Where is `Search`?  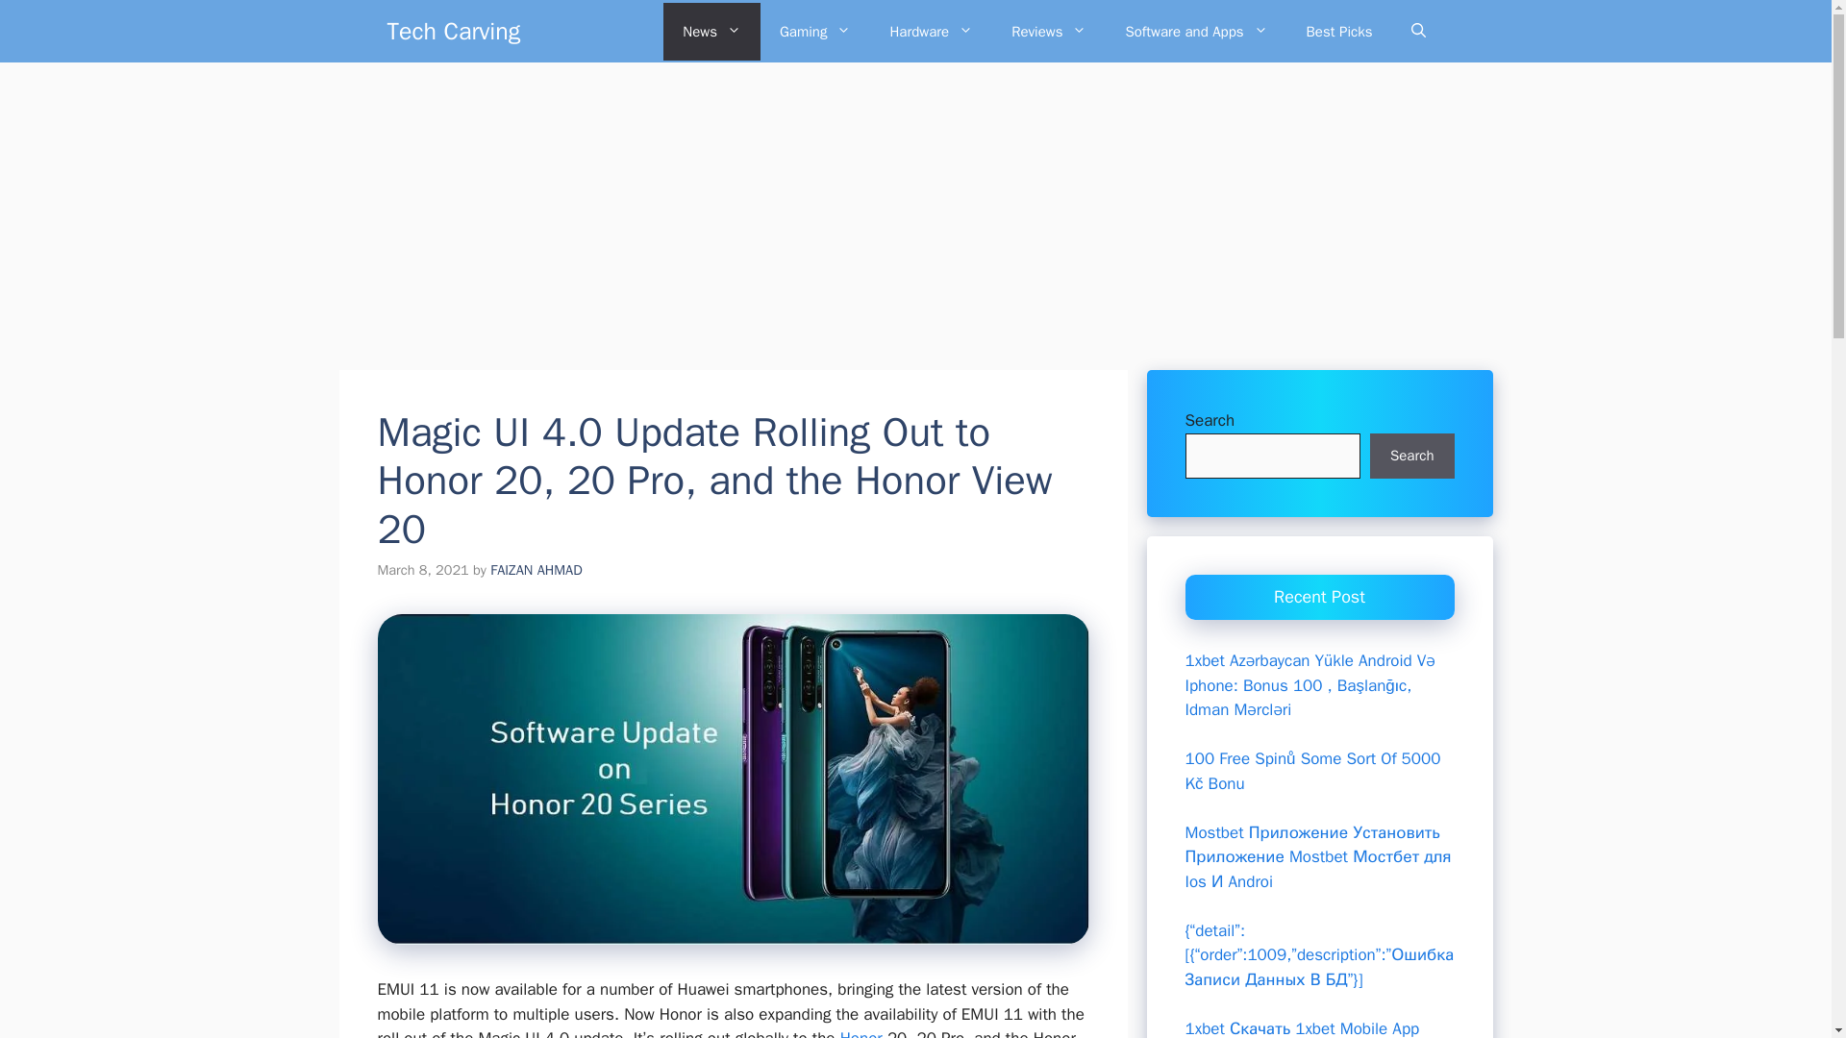 Search is located at coordinates (1411, 456).